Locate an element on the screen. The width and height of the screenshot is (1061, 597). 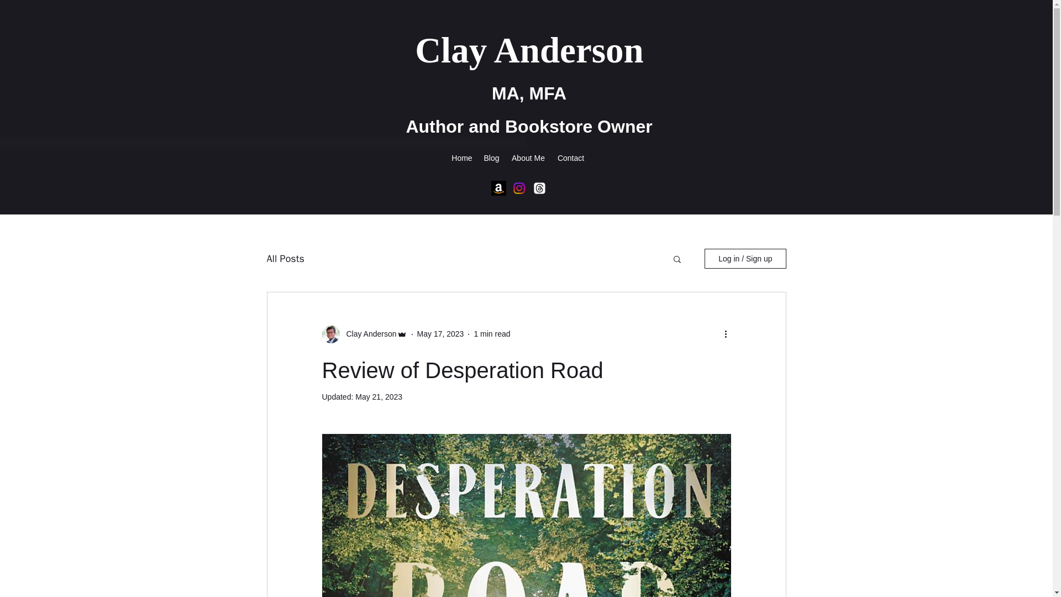
All Posts is located at coordinates (285, 258).